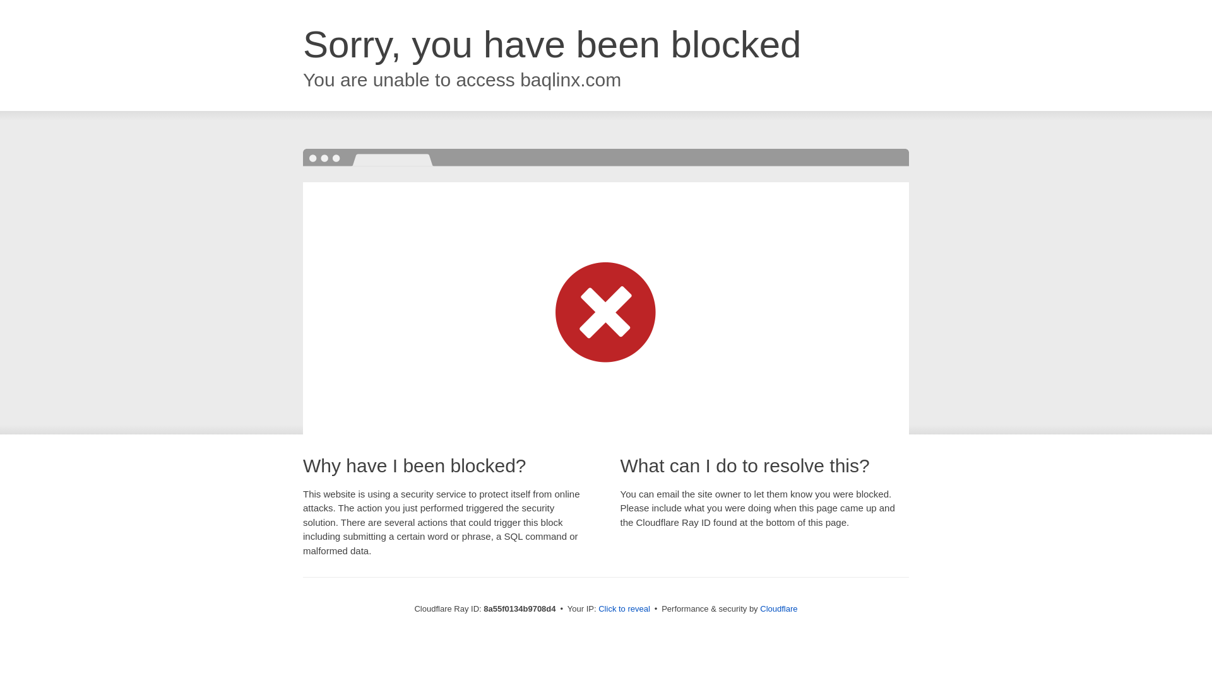  Describe the element at coordinates (778, 608) in the screenshot. I see `Cloudflare` at that location.